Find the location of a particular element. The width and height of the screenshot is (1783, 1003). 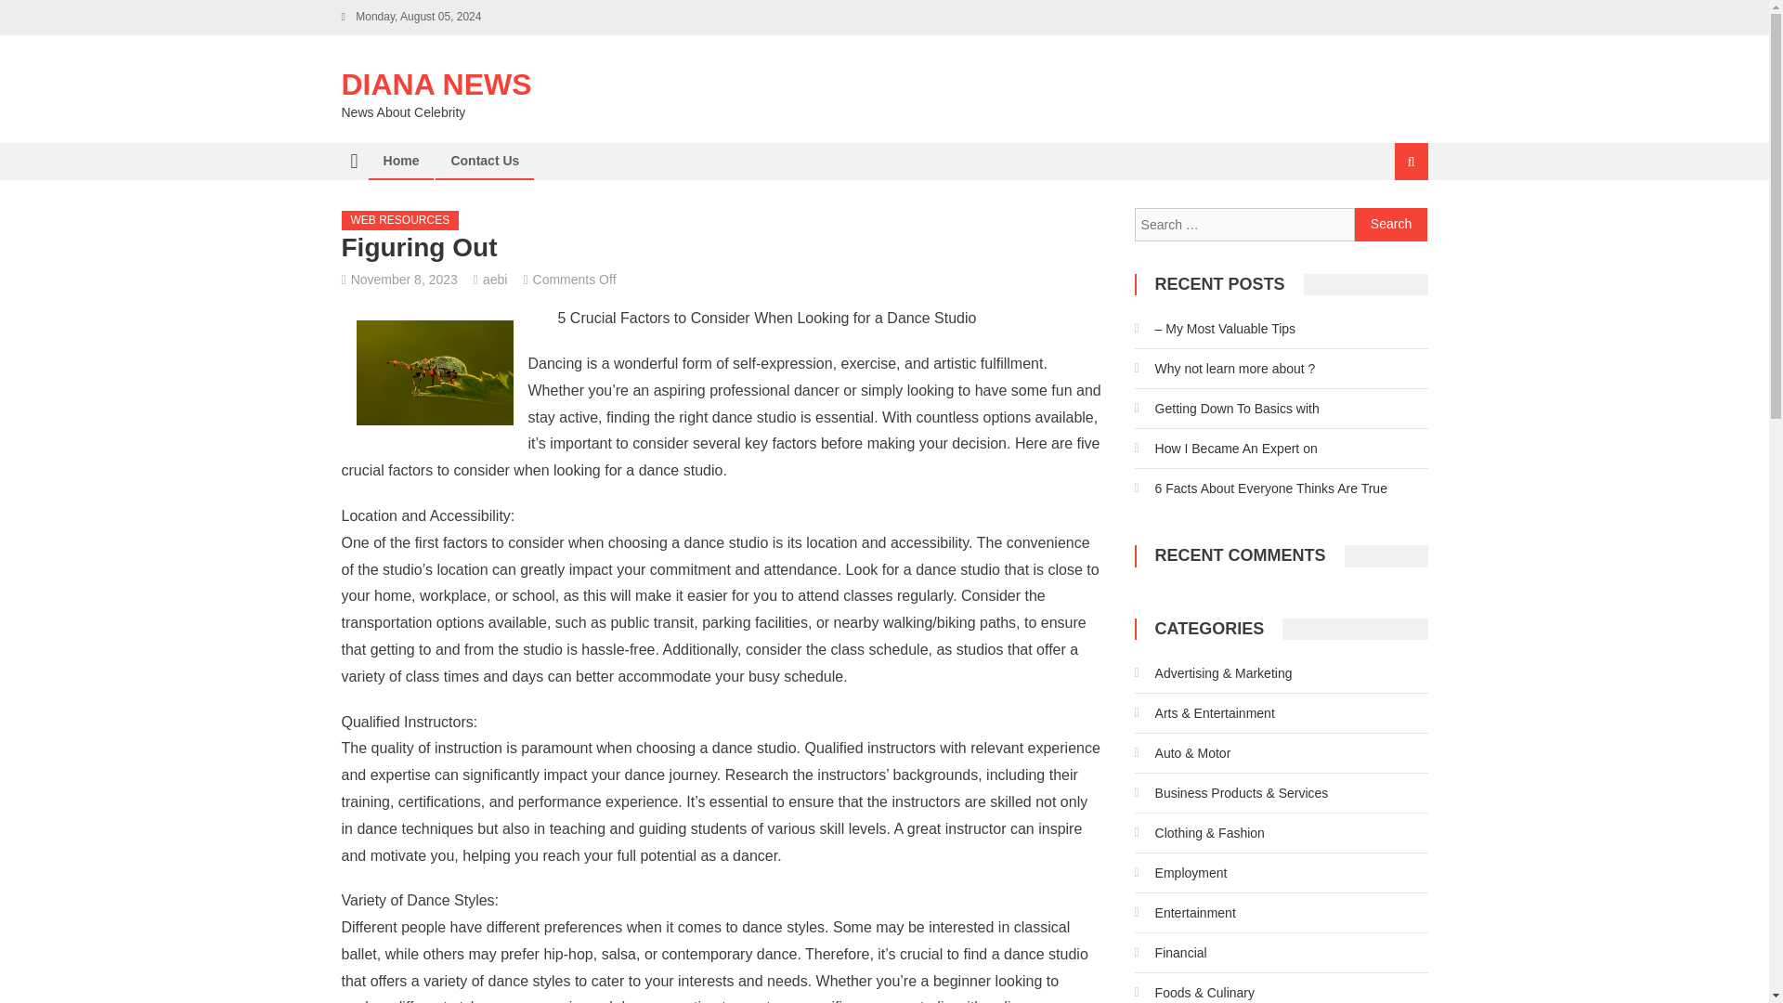

Why not learn more about ? is located at coordinates (1224, 368).